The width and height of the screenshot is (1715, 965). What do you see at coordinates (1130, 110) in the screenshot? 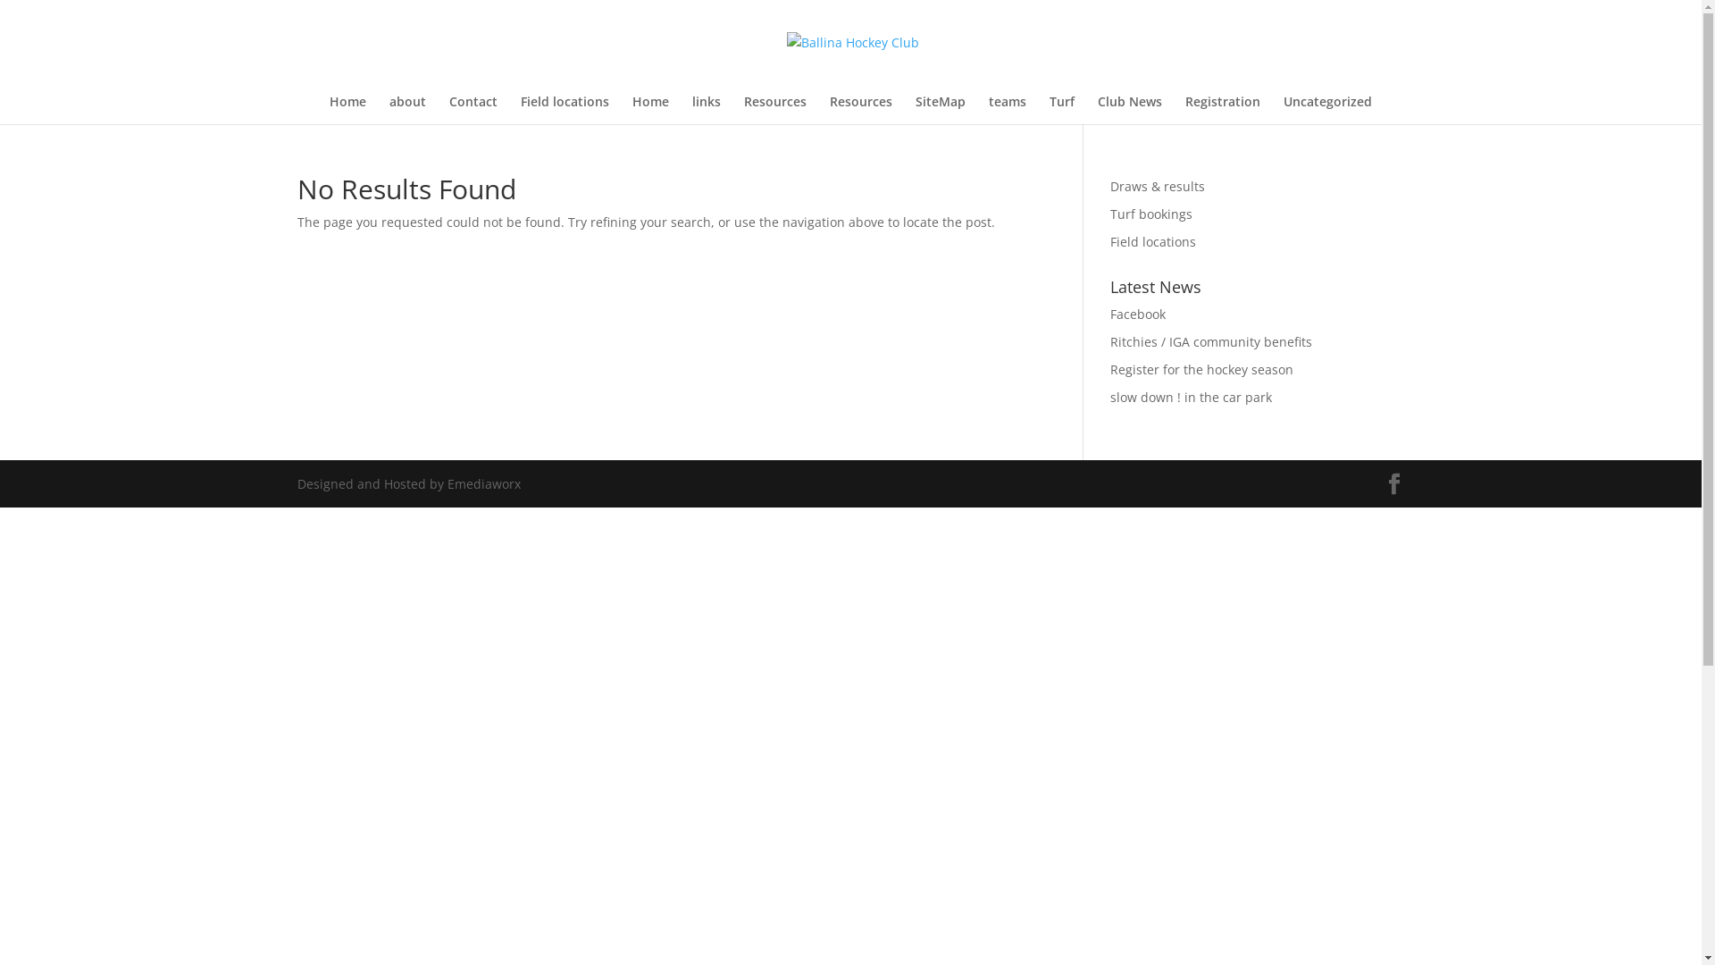
I see `Club News` at bounding box center [1130, 110].